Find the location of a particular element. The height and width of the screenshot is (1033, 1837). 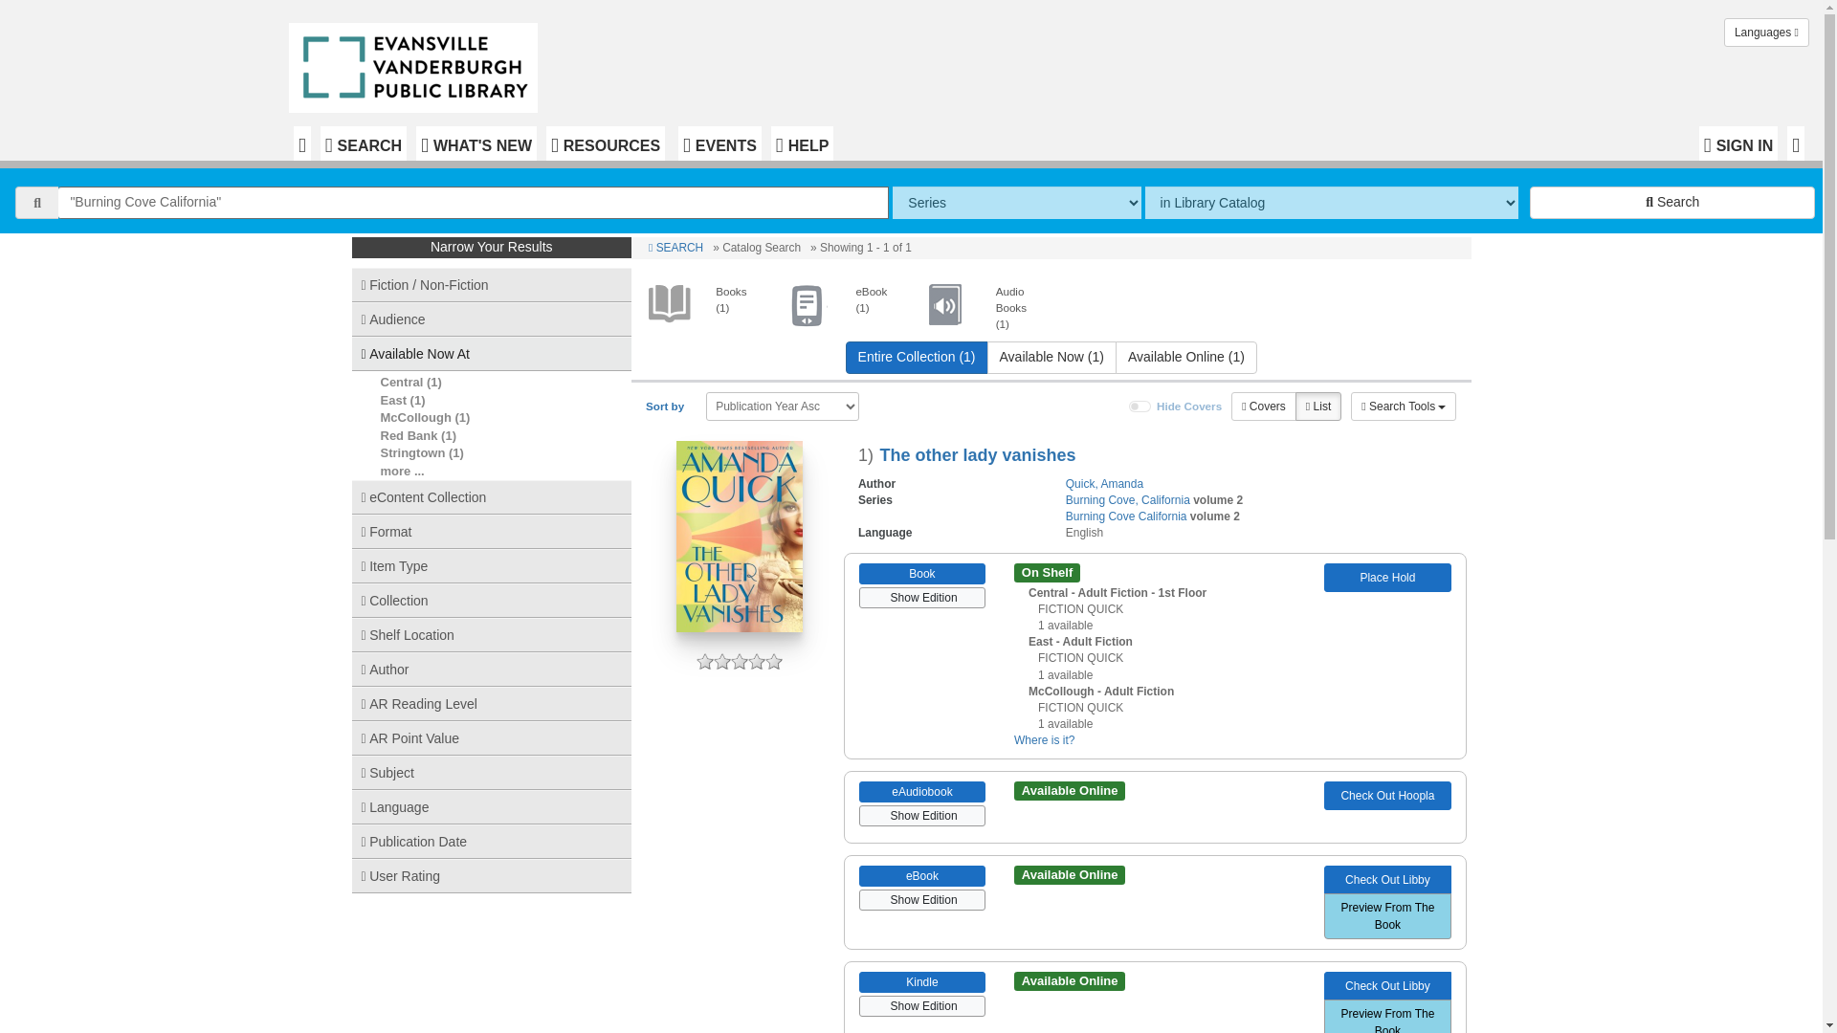

"Burning Cove California" is located at coordinates (474, 203).